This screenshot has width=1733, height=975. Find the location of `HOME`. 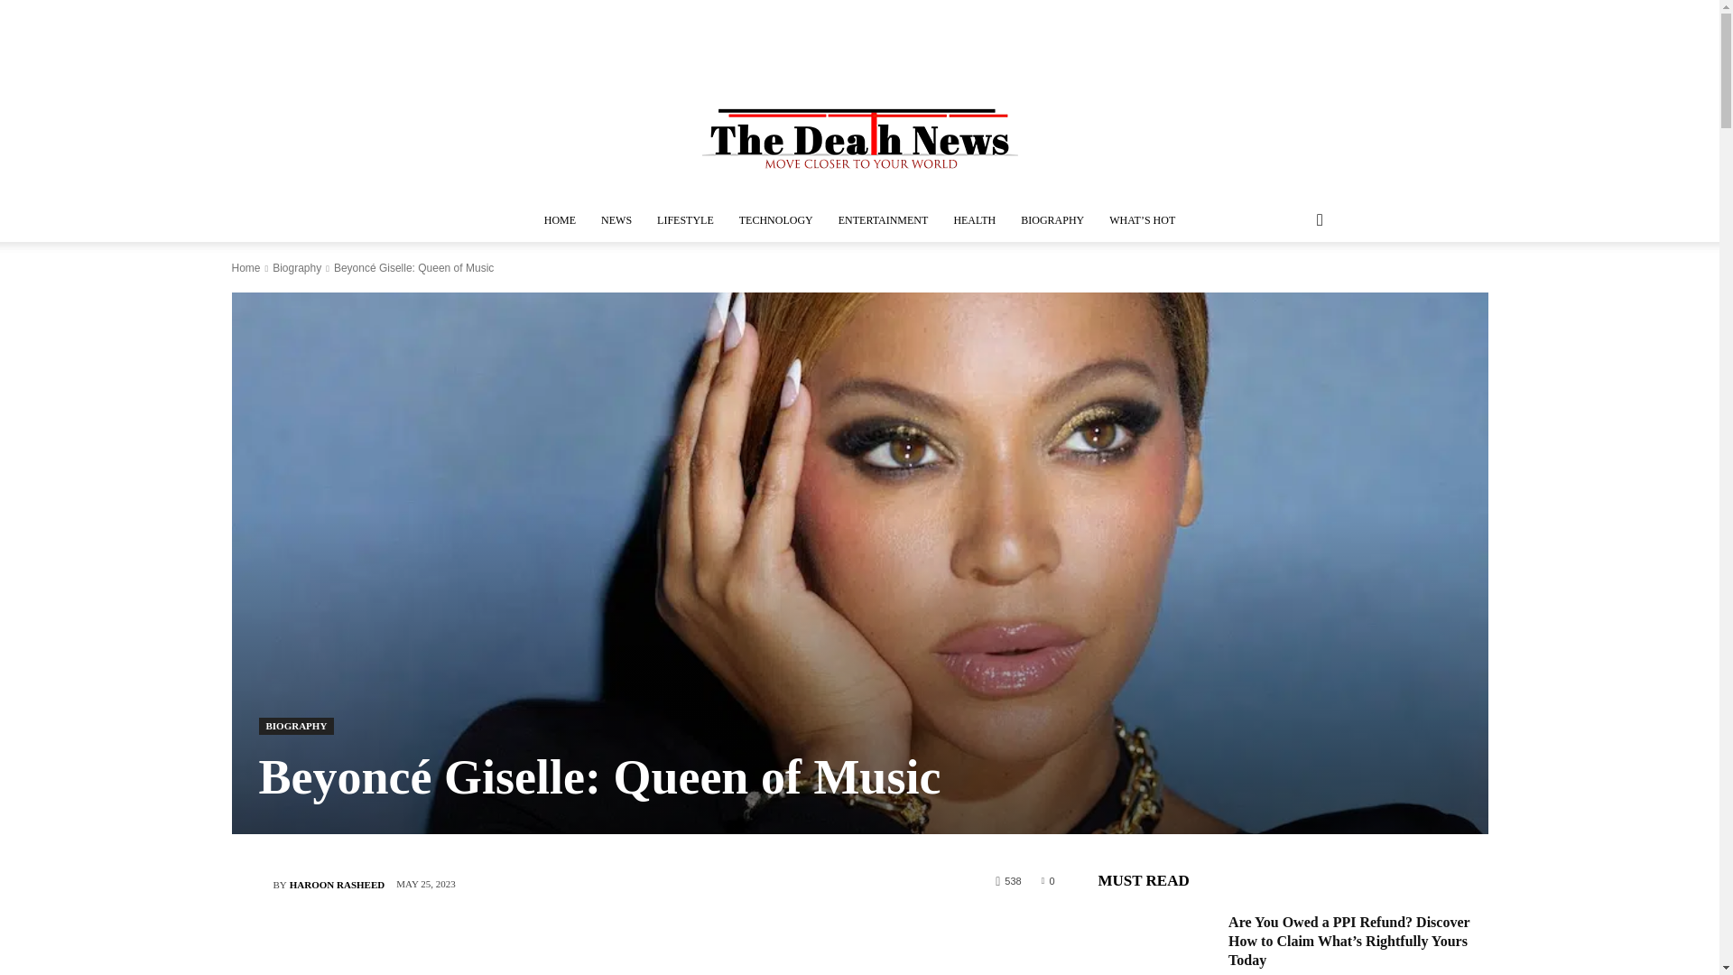

HOME is located at coordinates (560, 220).